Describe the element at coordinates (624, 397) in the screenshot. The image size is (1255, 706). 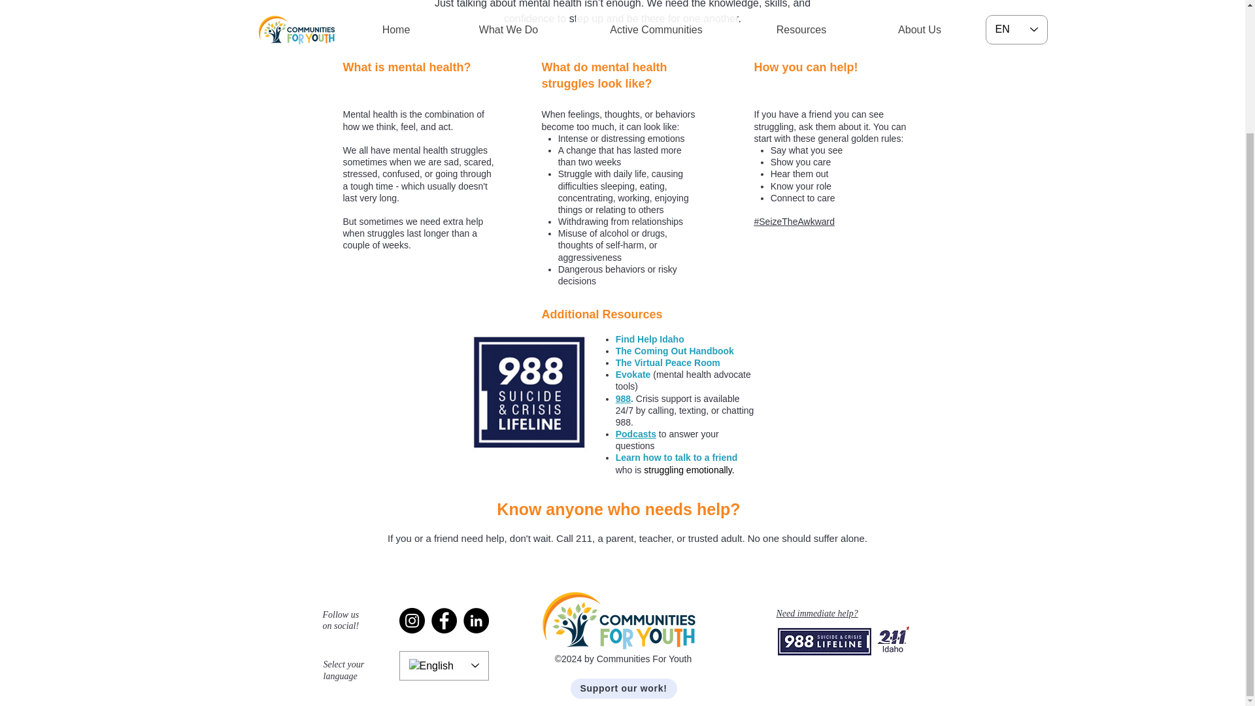
I see `988` at that location.